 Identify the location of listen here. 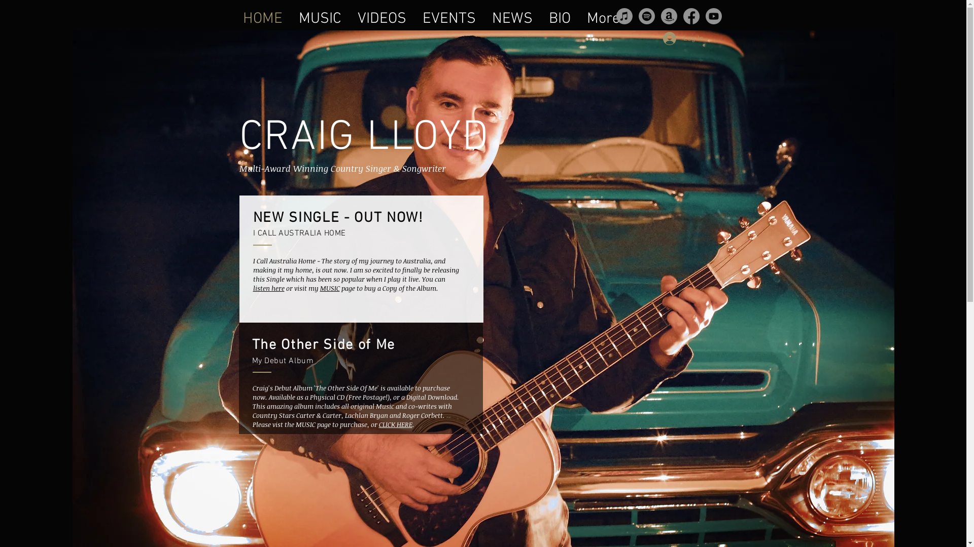
(268, 288).